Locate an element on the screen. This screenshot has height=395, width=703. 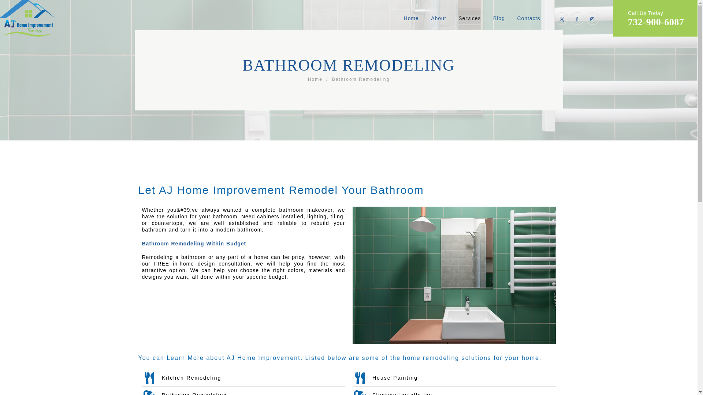
Home is located at coordinates (411, 18).